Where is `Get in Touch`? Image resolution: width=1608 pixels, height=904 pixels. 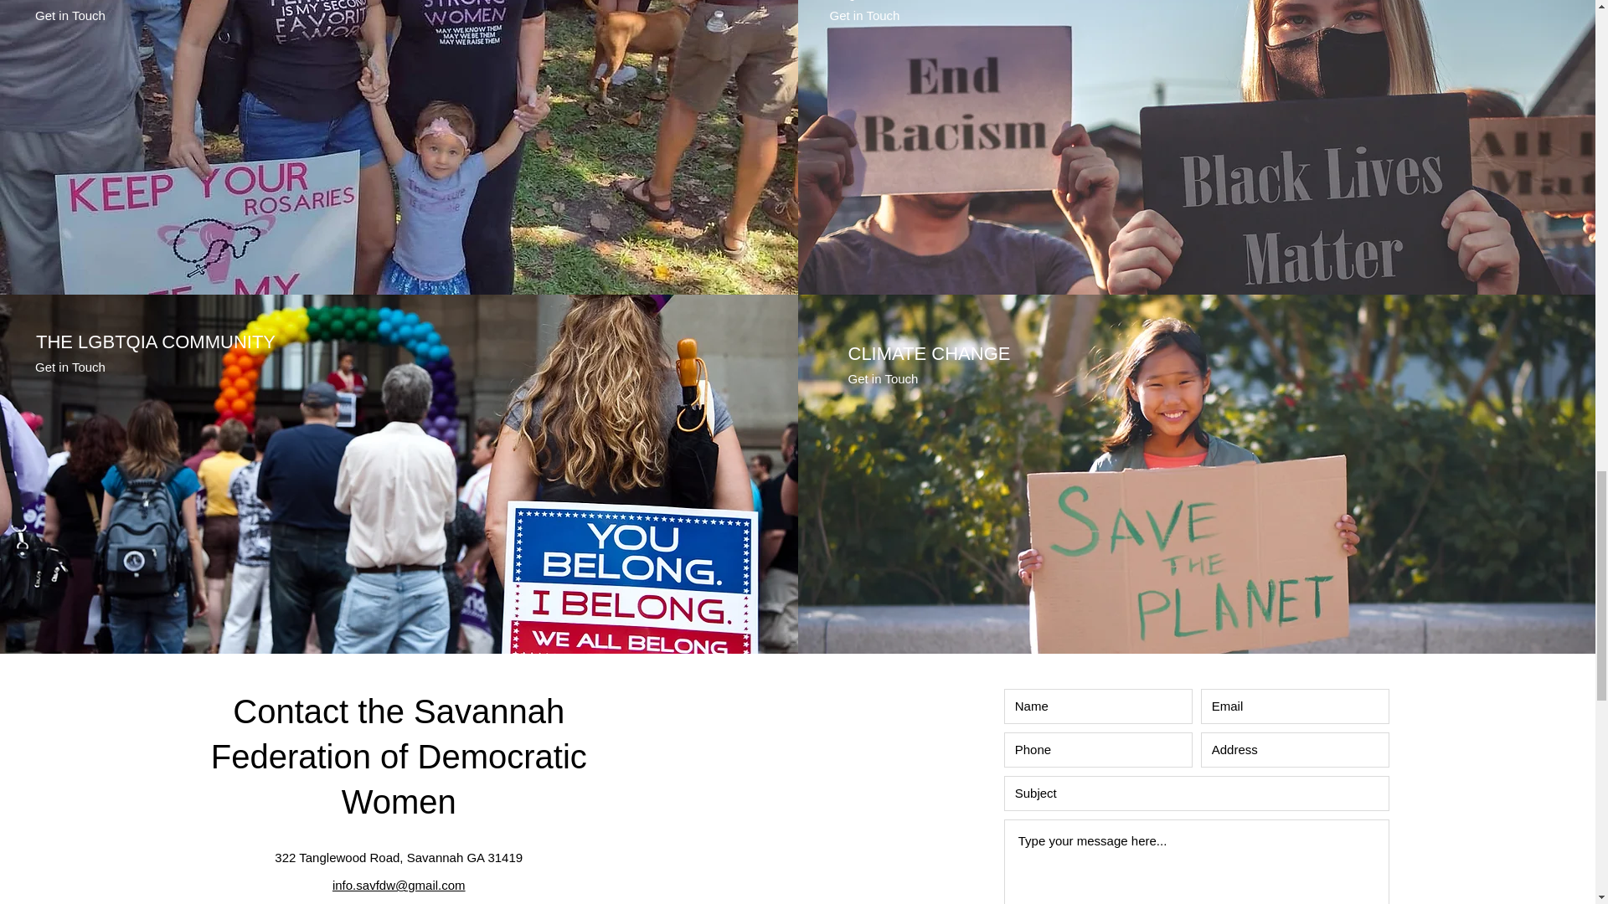
Get in Touch is located at coordinates (864, 15).